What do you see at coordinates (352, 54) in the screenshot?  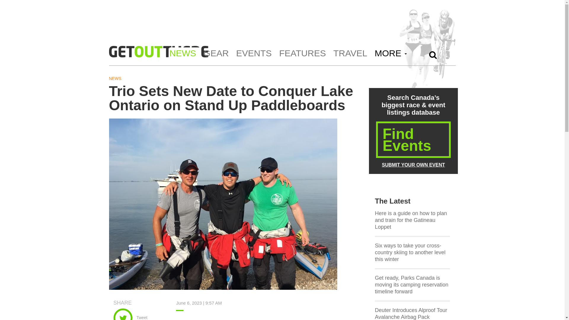 I see `TRAVEL` at bounding box center [352, 54].